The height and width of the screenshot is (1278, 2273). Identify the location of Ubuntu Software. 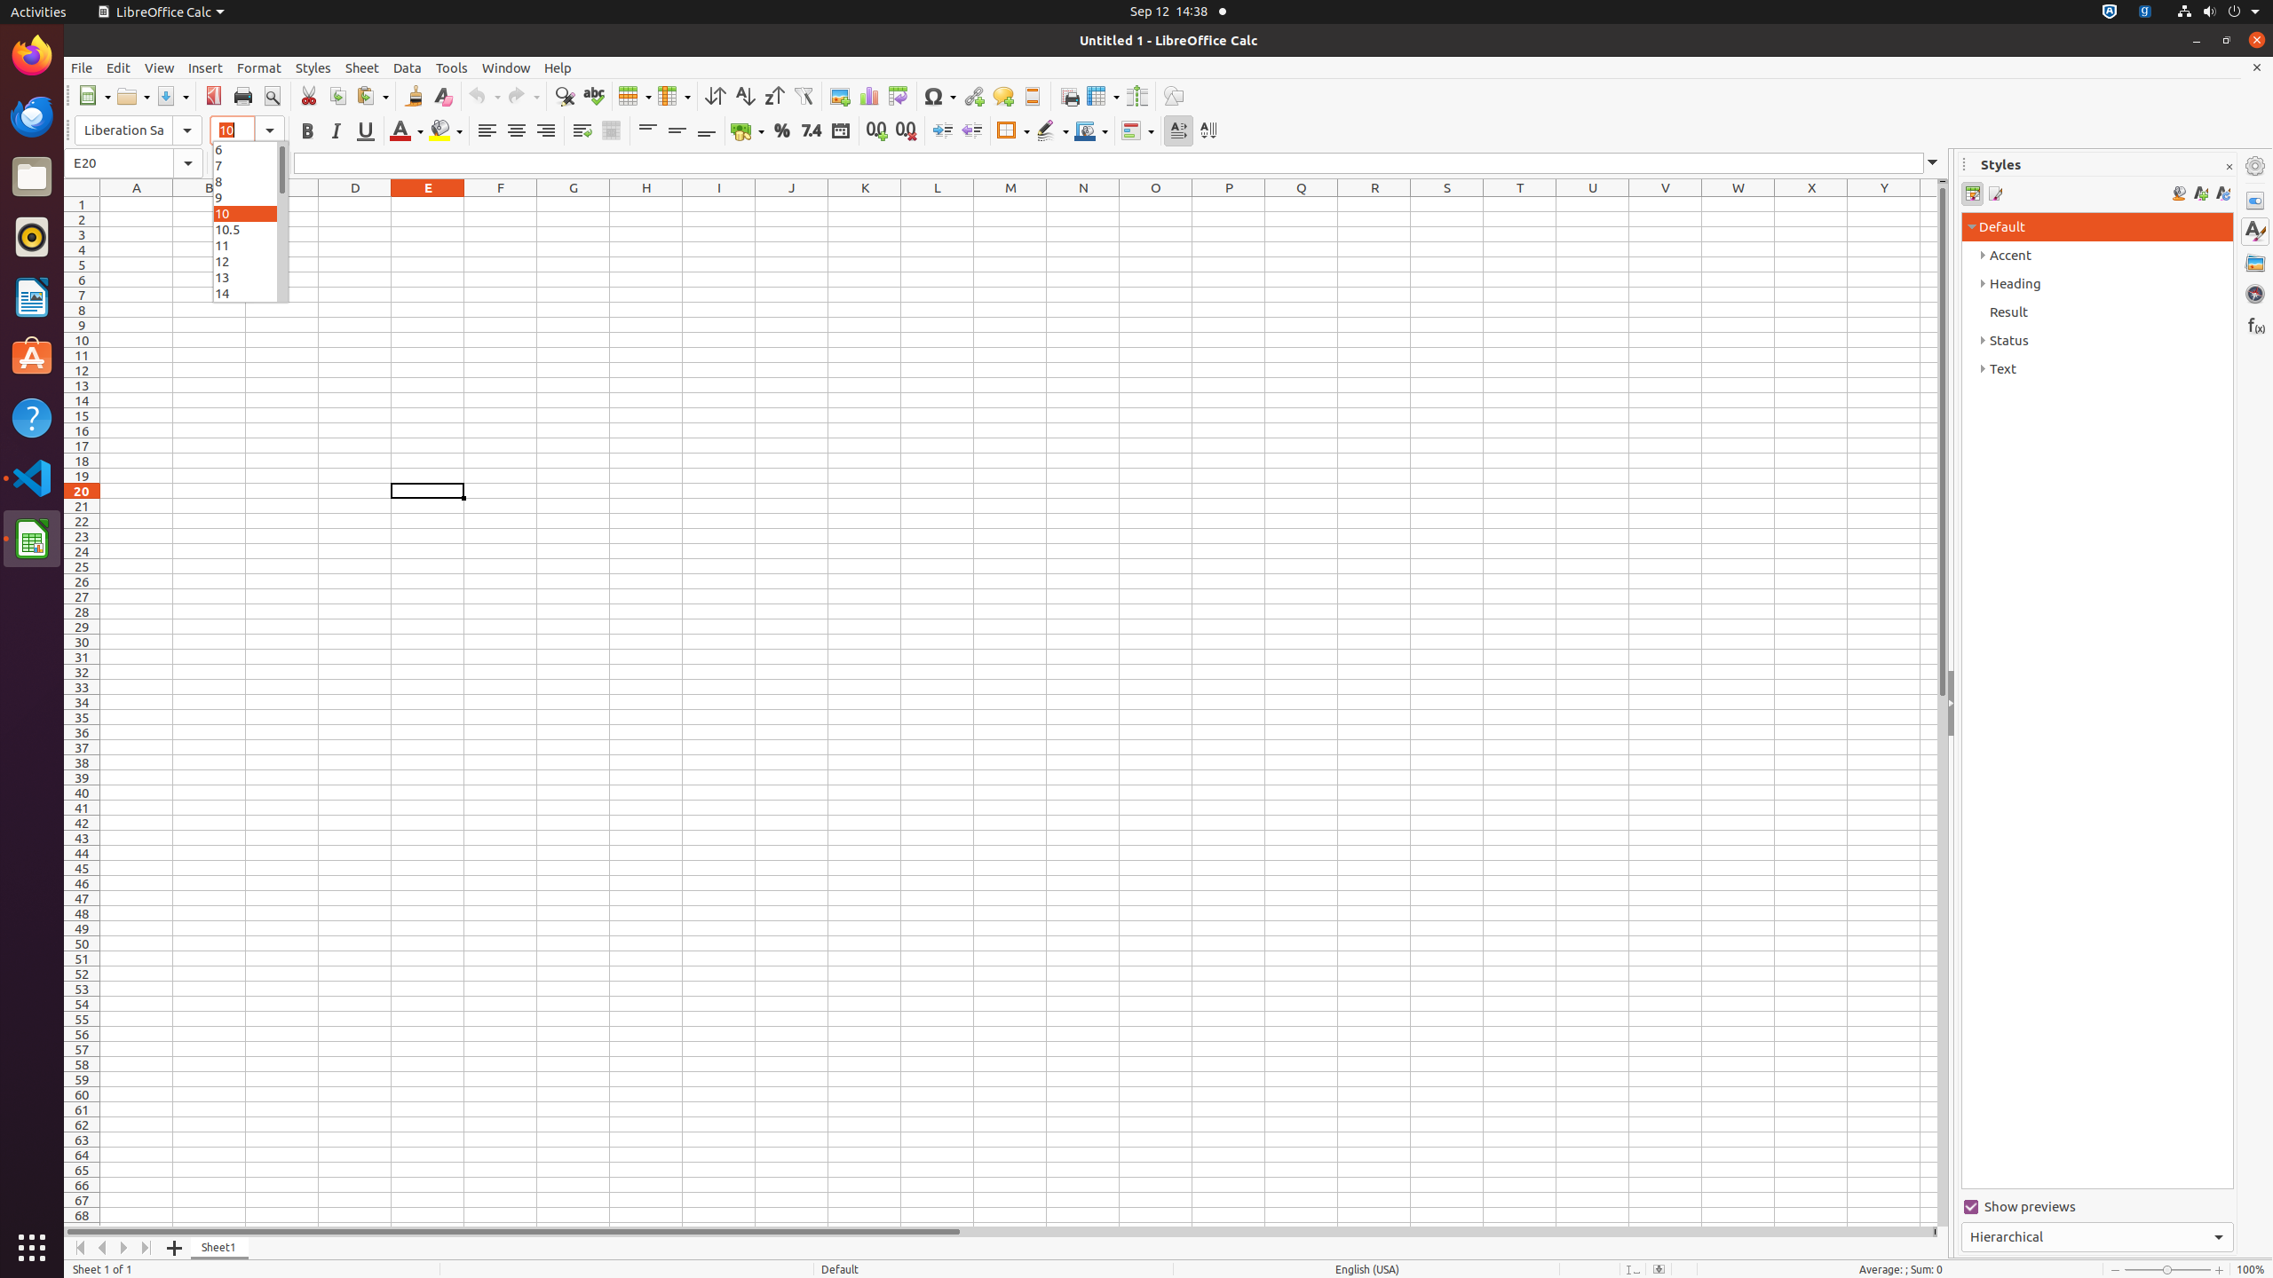
(32, 357).